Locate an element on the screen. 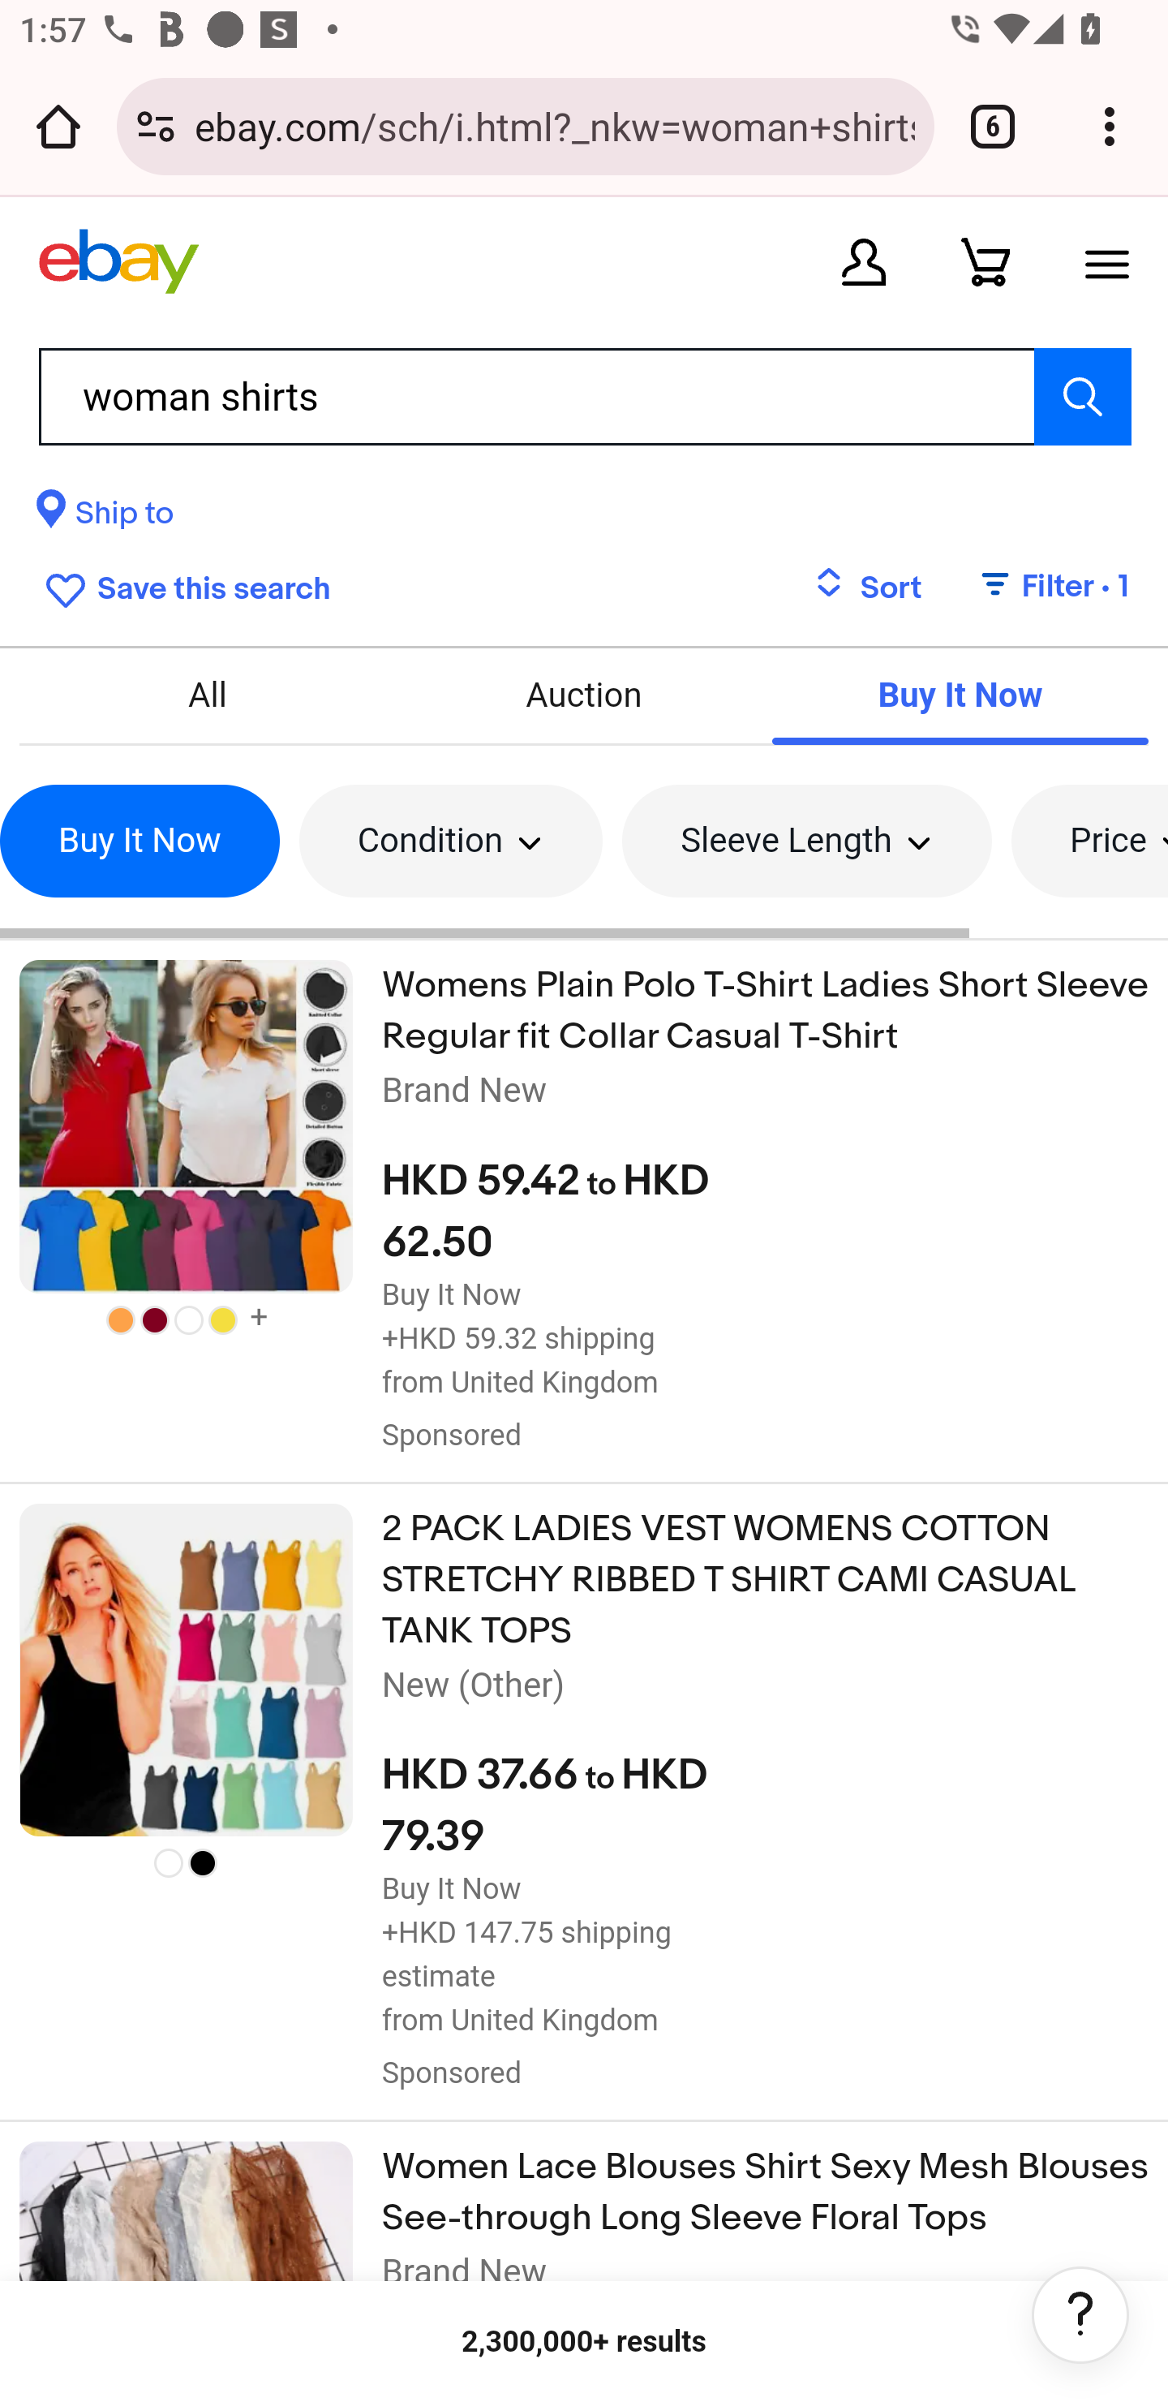 The width and height of the screenshot is (1168, 2402). Search is located at coordinates (1082, 396).